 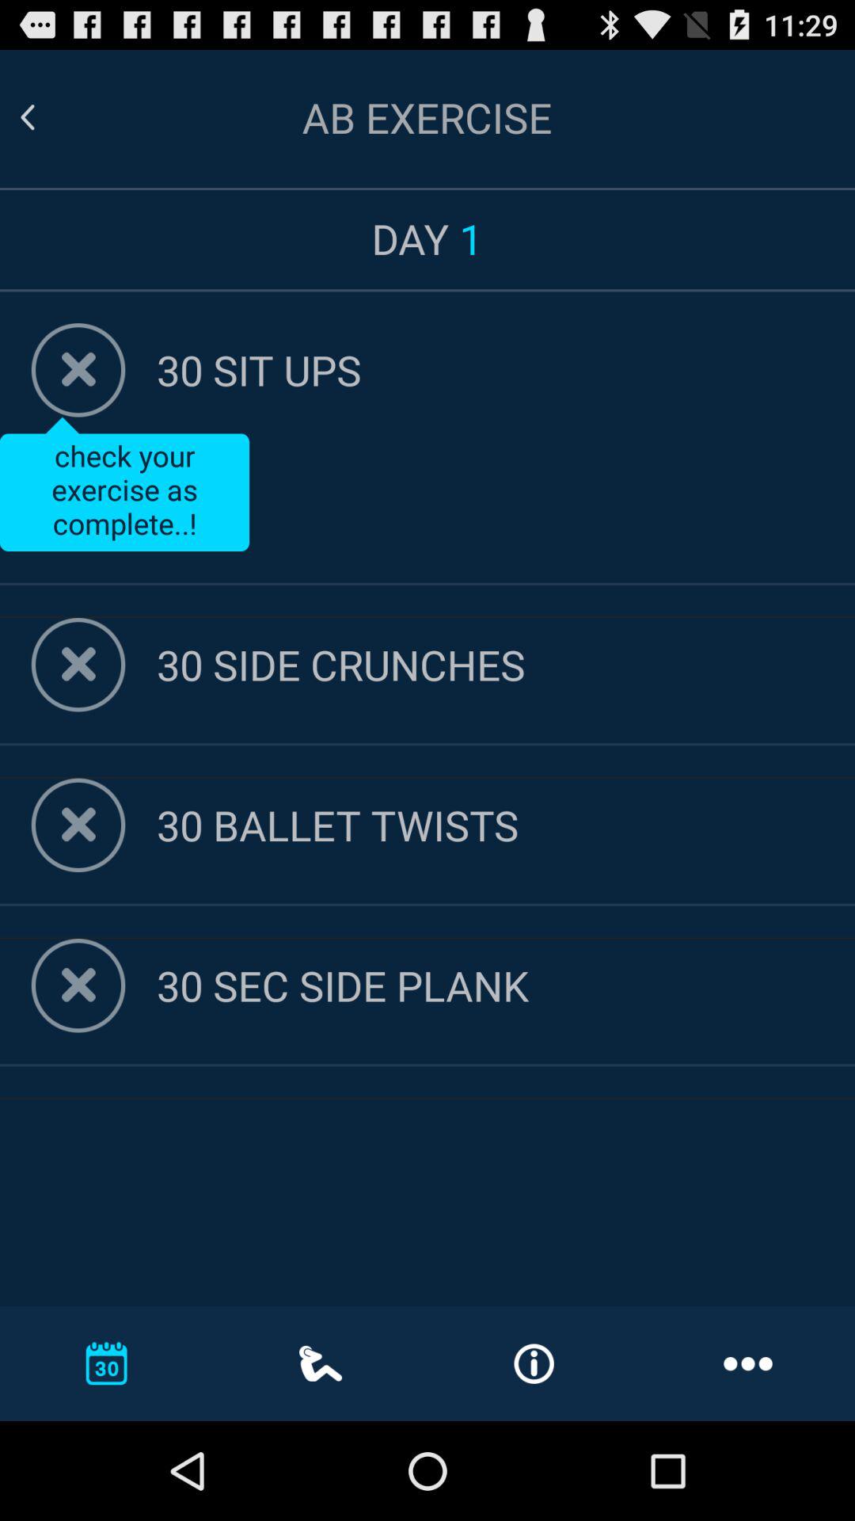 What do you see at coordinates (78, 985) in the screenshot?
I see `check off item button` at bounding box center [78, 985].